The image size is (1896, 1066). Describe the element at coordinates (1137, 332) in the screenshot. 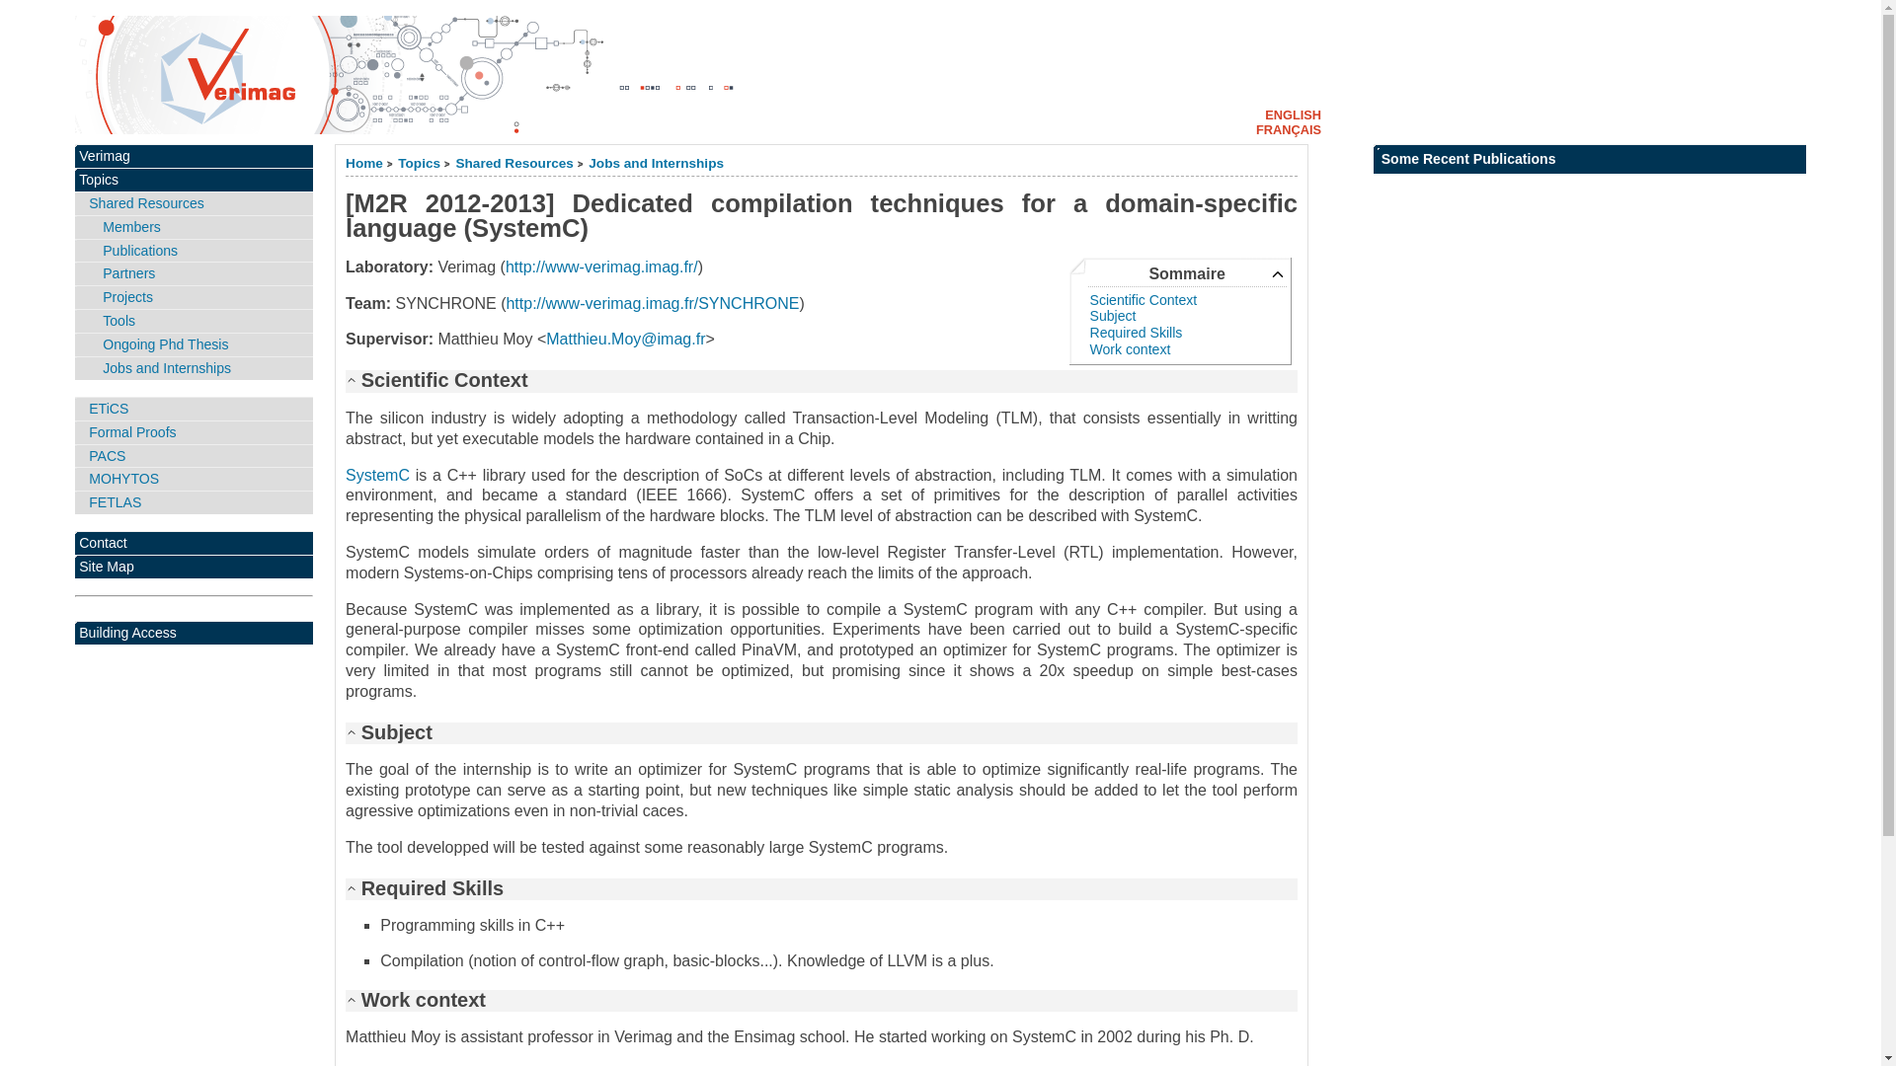

I see `Required Skills` at that location.